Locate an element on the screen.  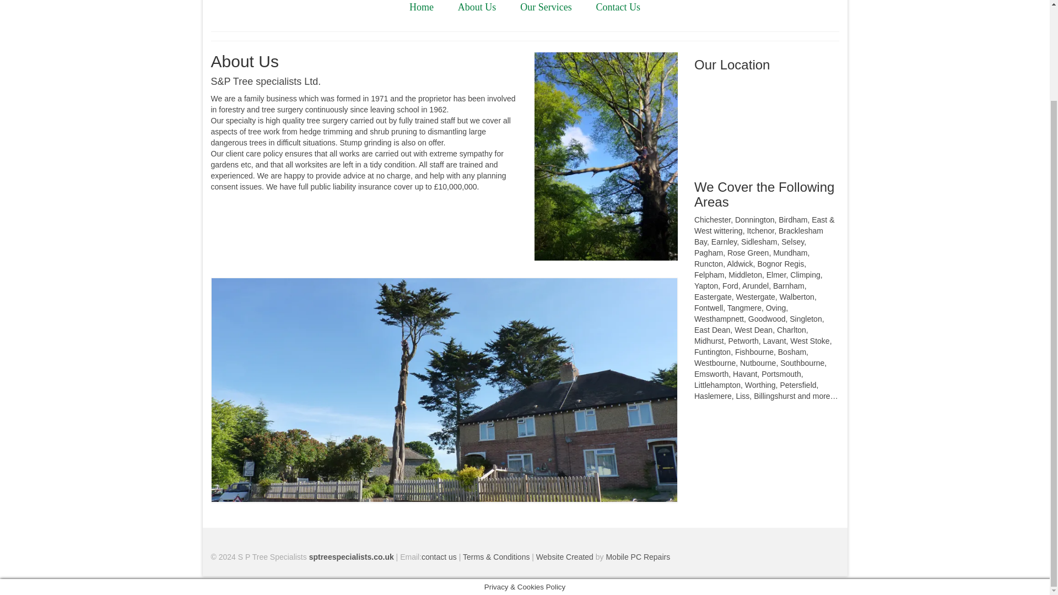
Website Created is located at coordinates (565, 557).